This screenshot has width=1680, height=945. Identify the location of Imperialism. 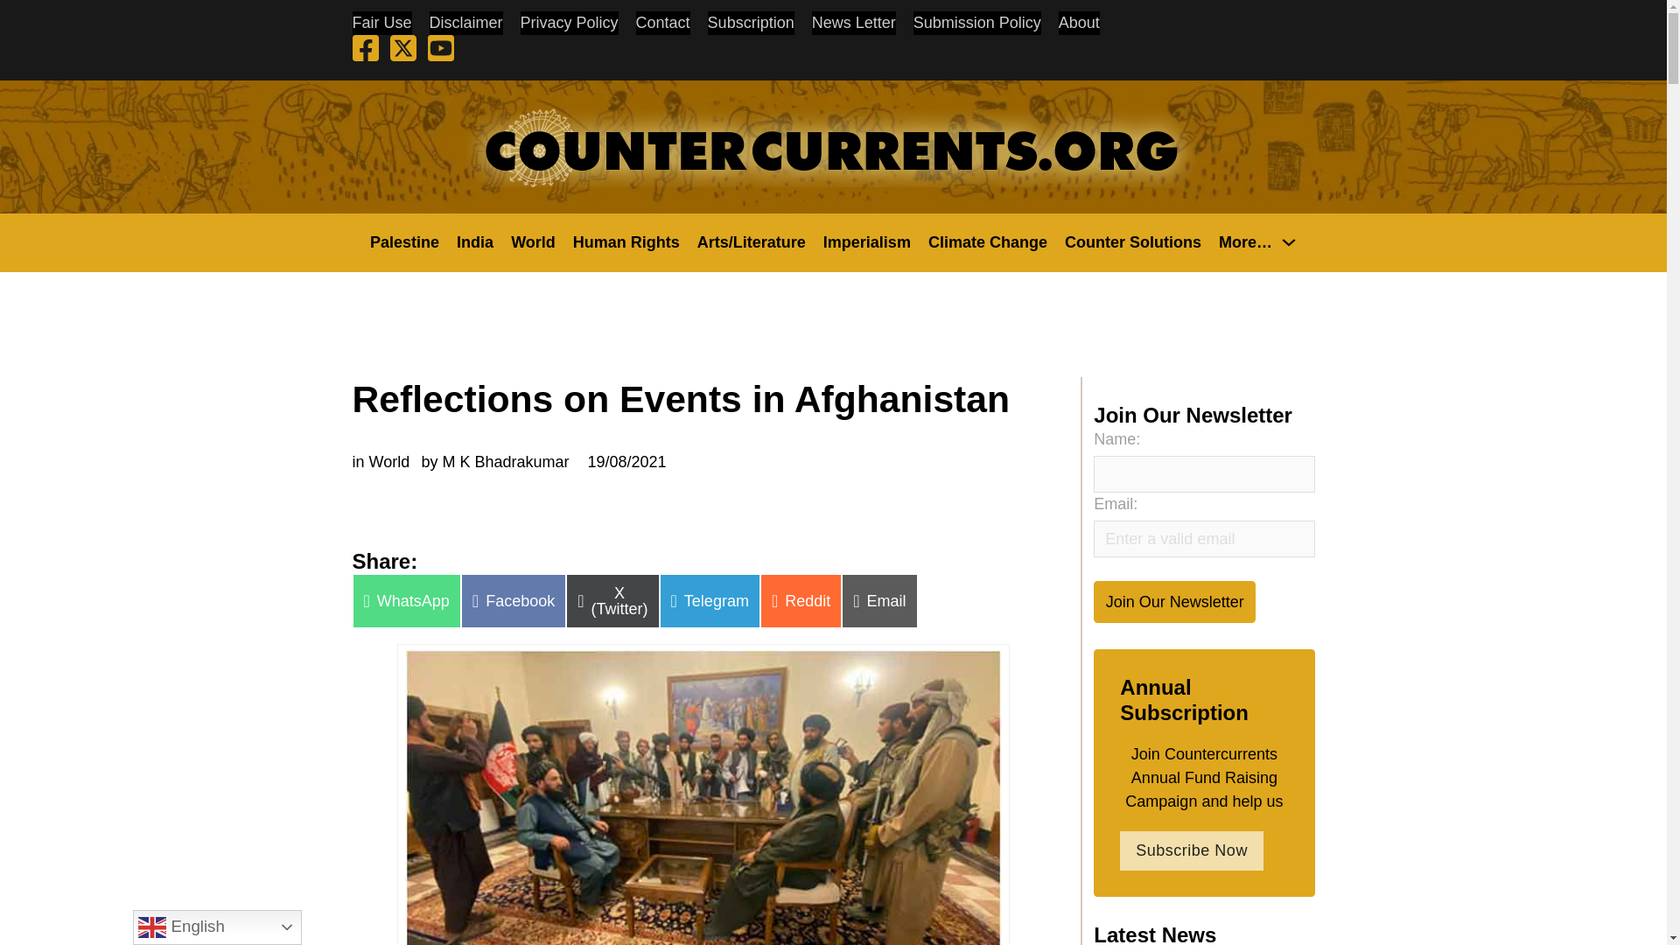
(866, 241).